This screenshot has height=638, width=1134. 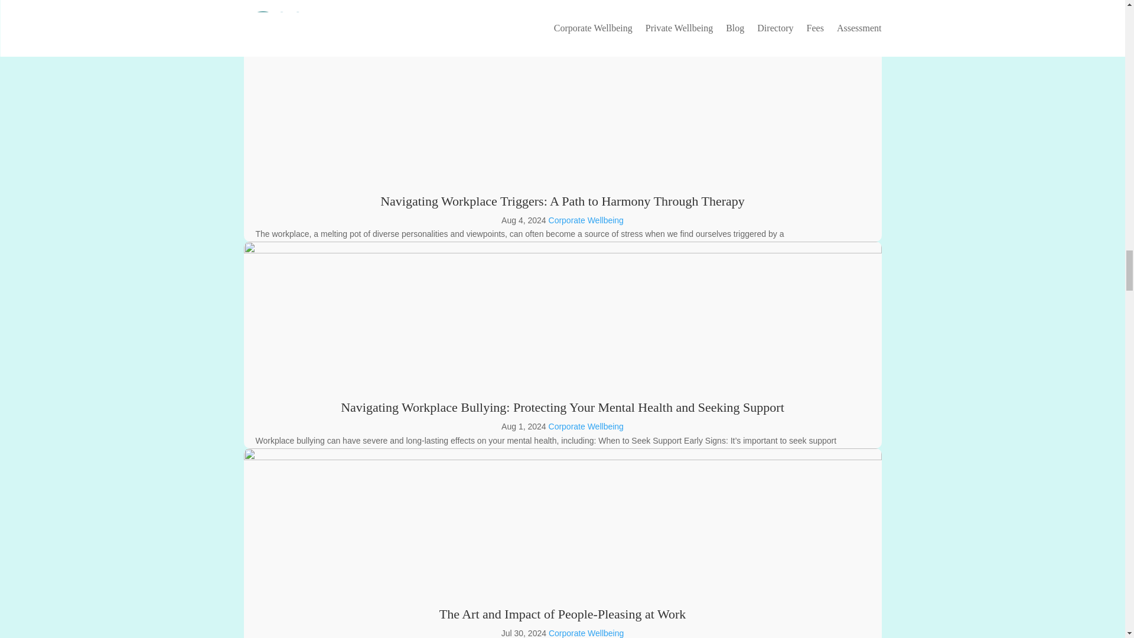 What do you see at coordinates (586, 427) in the screenshot?
I see `Corporate Wellbeing` at bounding box center [586, 427].